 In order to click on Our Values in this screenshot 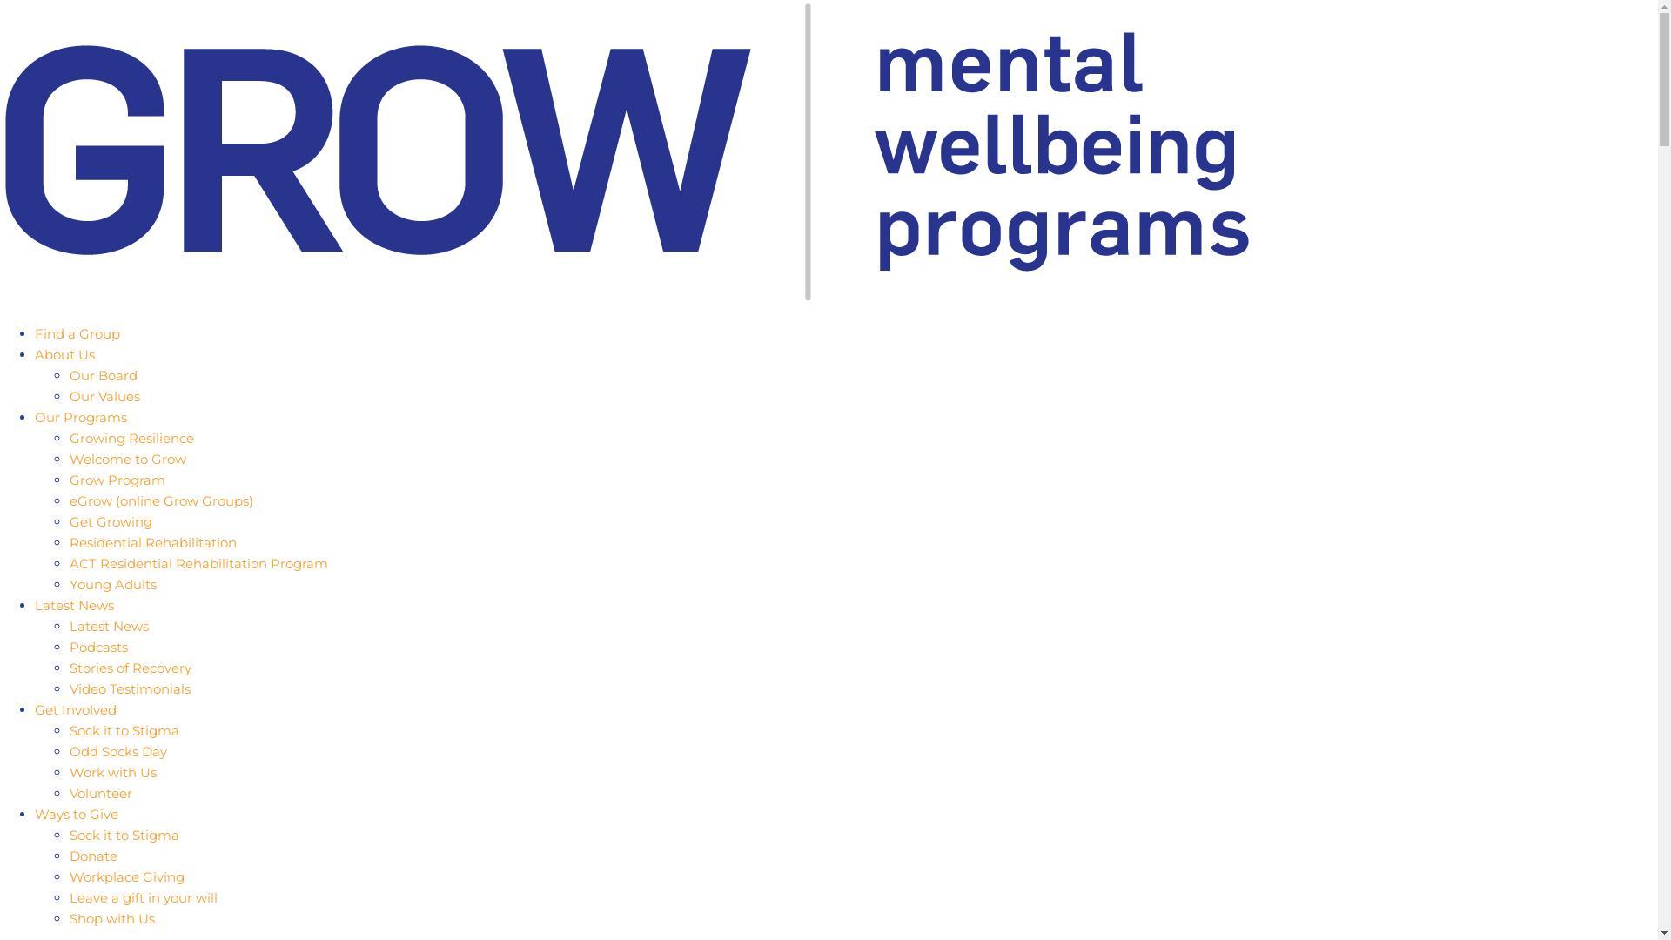, I will do `click(104, 397)`.